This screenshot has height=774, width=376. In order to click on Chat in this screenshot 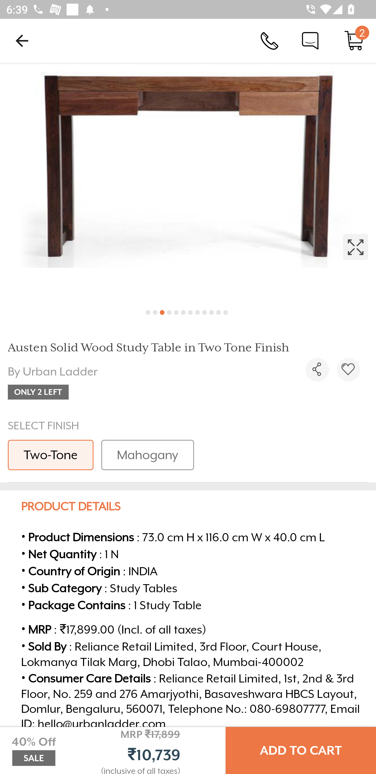, I will do `click(310, 40)`.